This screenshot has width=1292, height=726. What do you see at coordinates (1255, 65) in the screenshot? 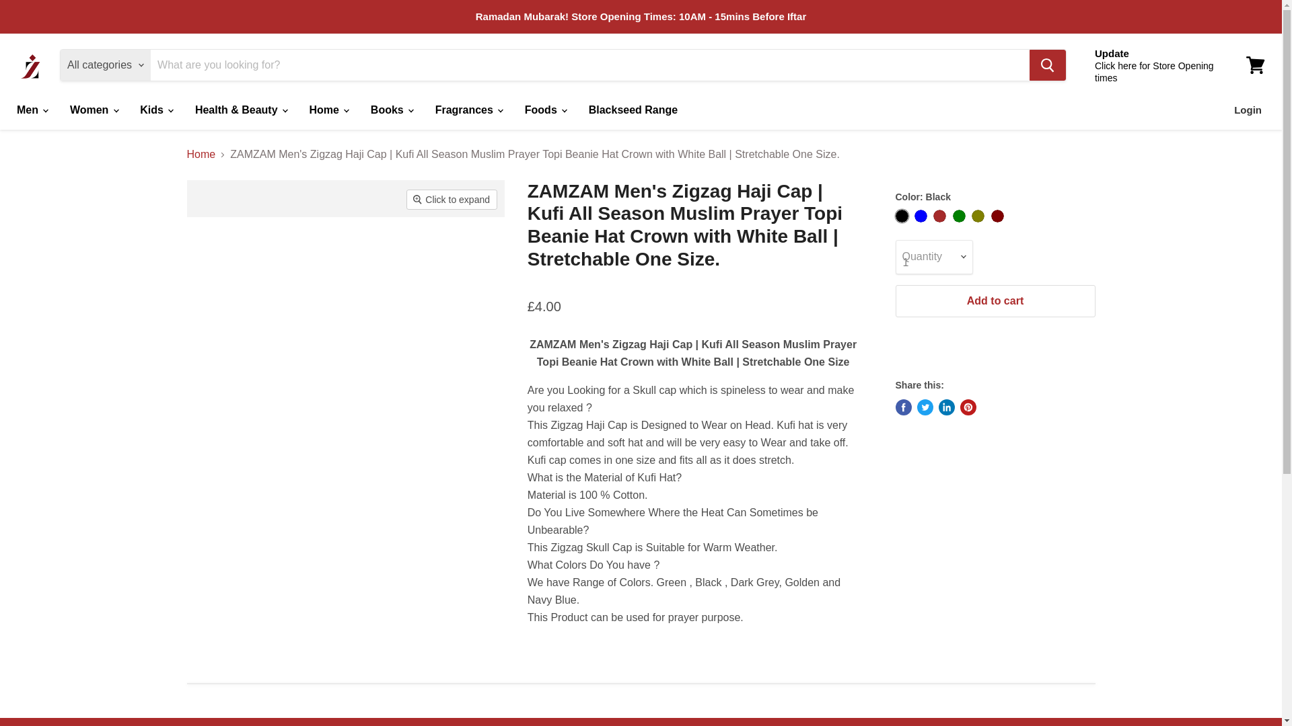
I see `View cart` at bounding box center [1255, 65].